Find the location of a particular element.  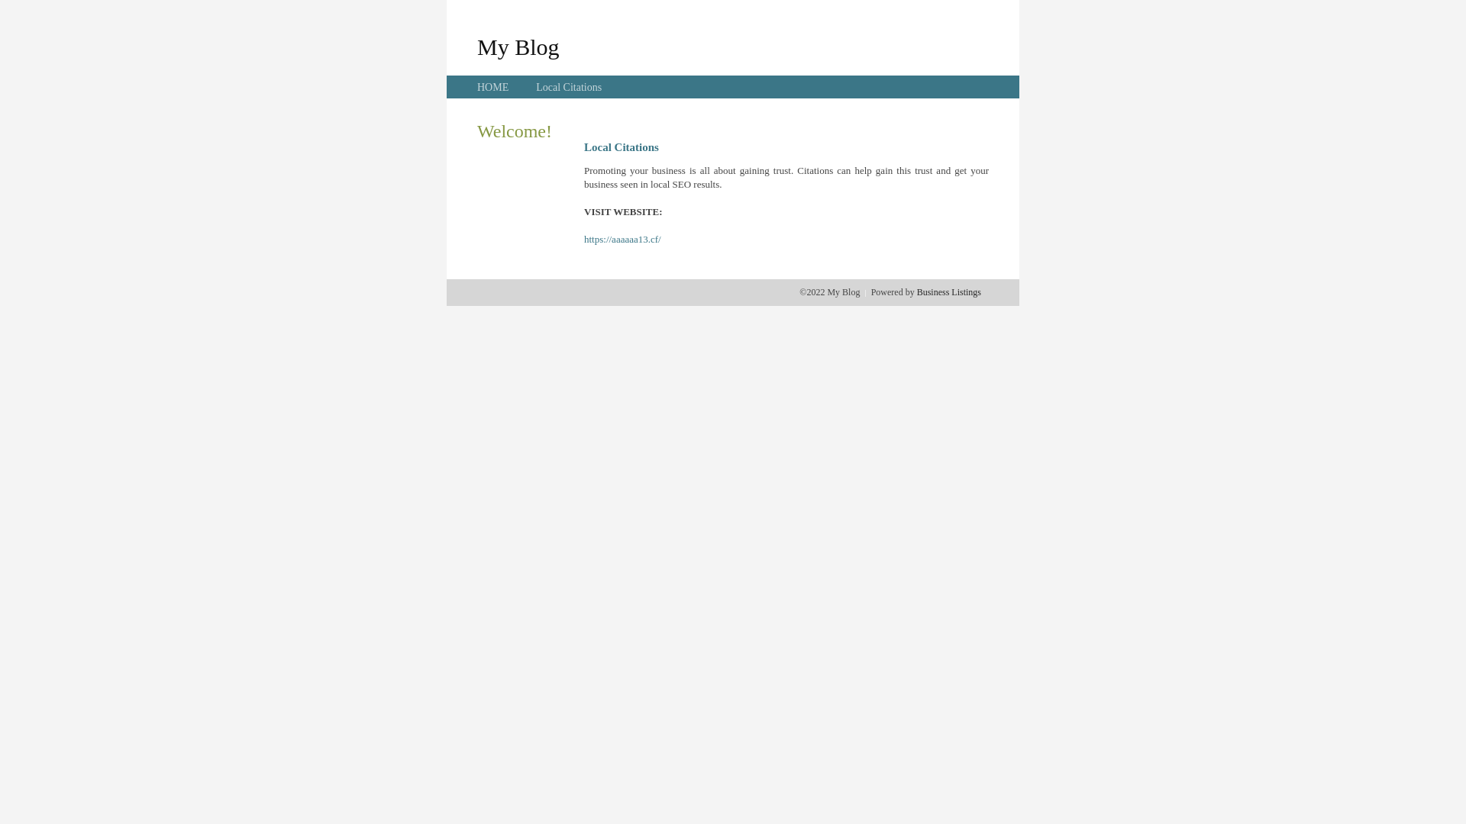

Business Listings is located at coordinates (949, 292).